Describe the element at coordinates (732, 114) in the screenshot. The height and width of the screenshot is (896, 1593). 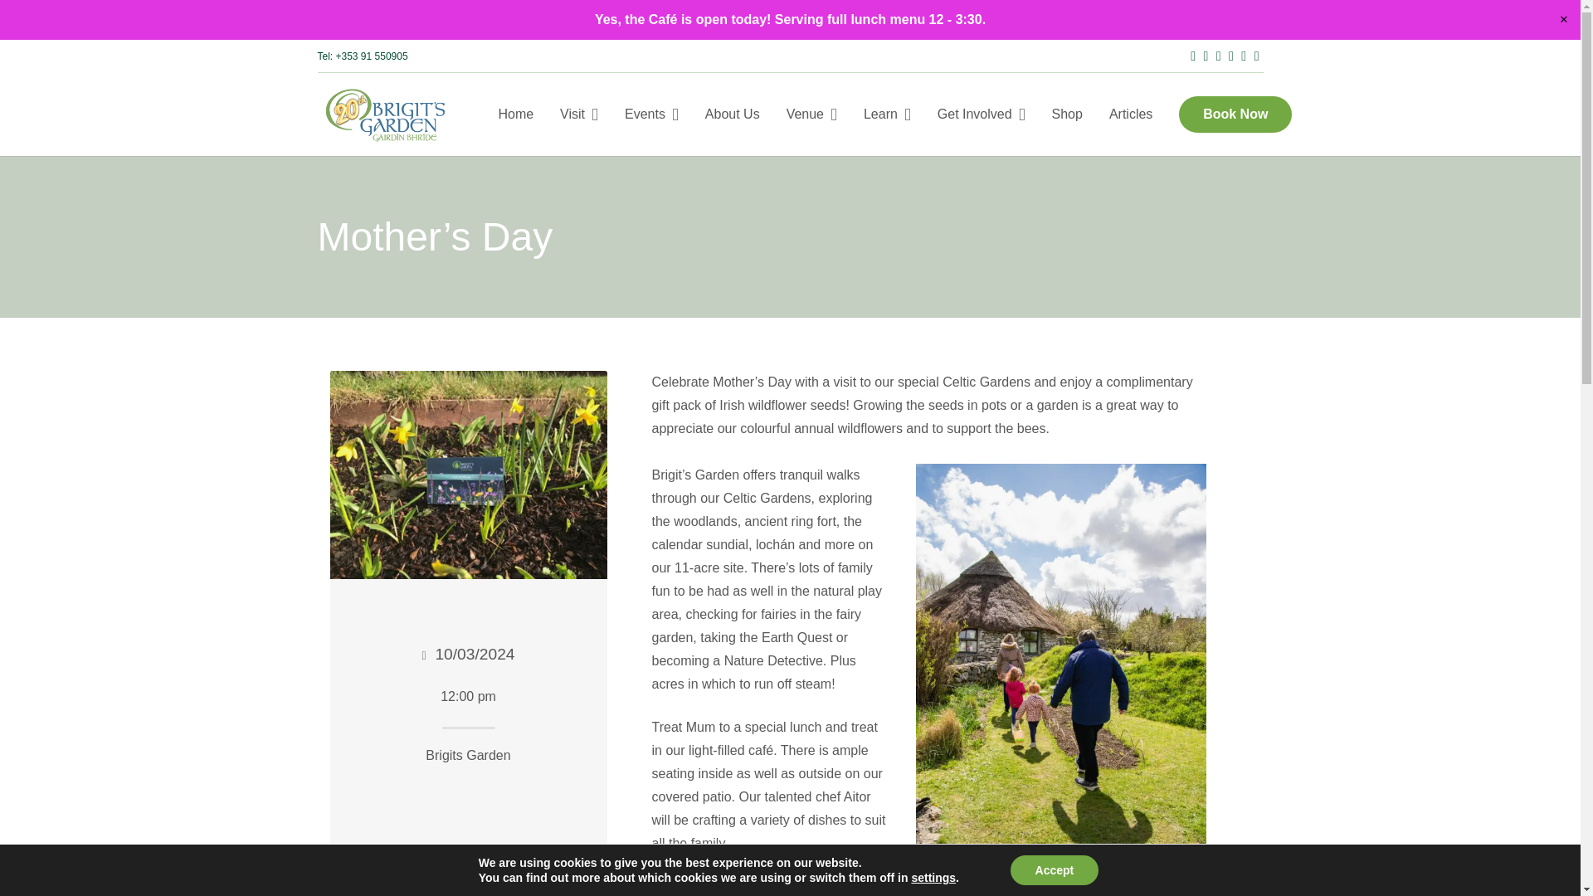
I see `About Us` at that location.